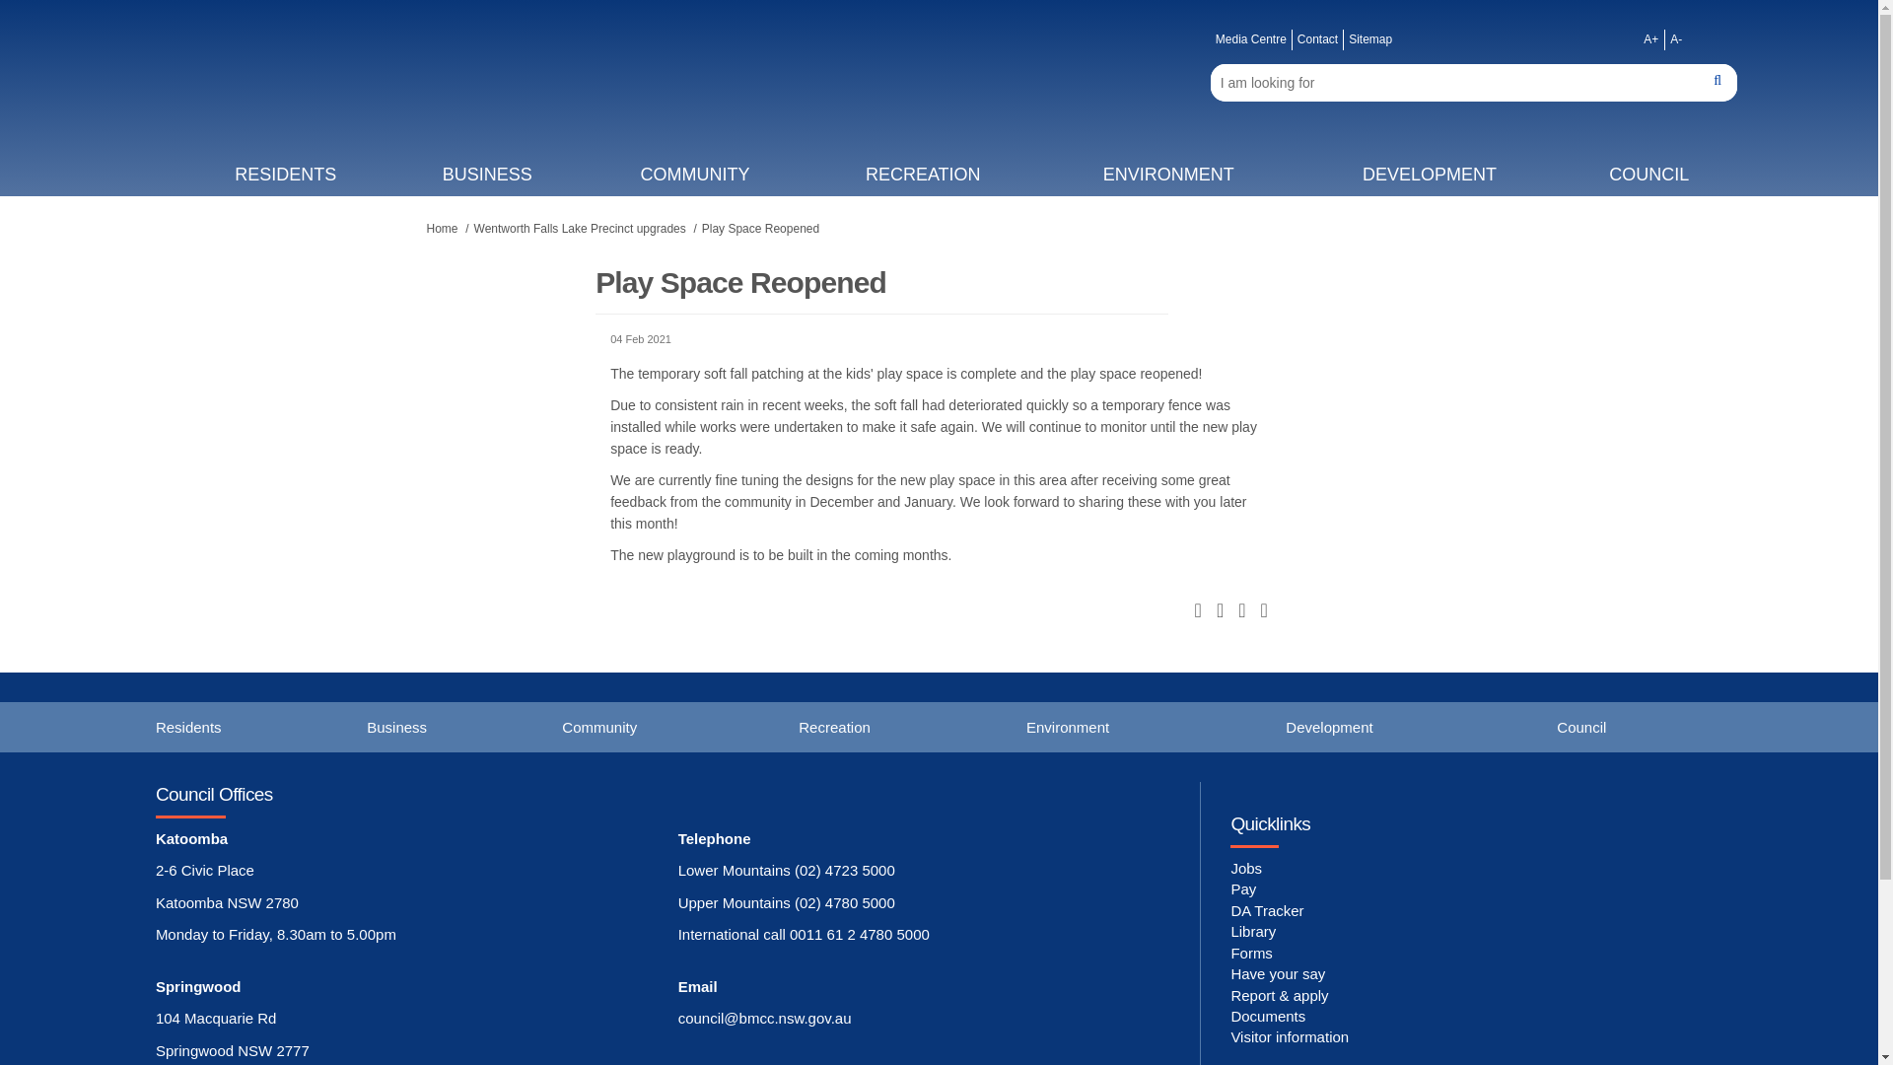 The image size is (1893, 1065). What do you see at coordinates (1370, 39) in the screenshot?
I see `Sitemap` at bounding box center [1370, 39].